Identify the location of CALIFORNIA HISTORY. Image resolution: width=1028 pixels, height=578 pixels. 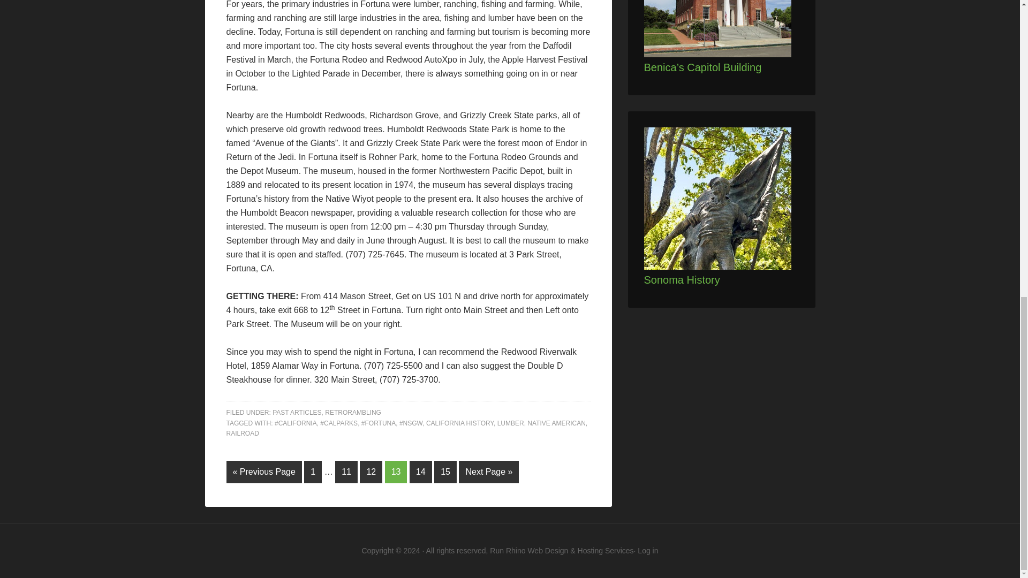
(459, 423).